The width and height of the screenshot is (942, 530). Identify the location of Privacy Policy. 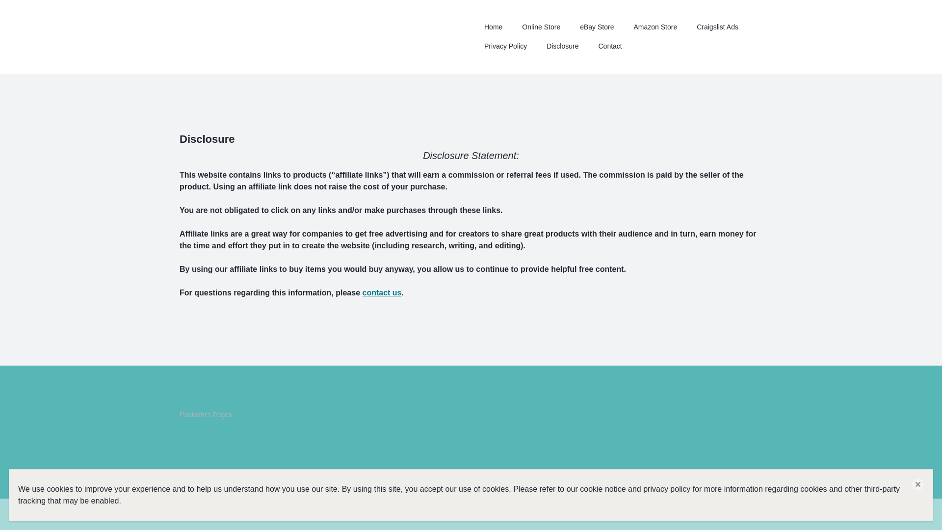
(505, 46).